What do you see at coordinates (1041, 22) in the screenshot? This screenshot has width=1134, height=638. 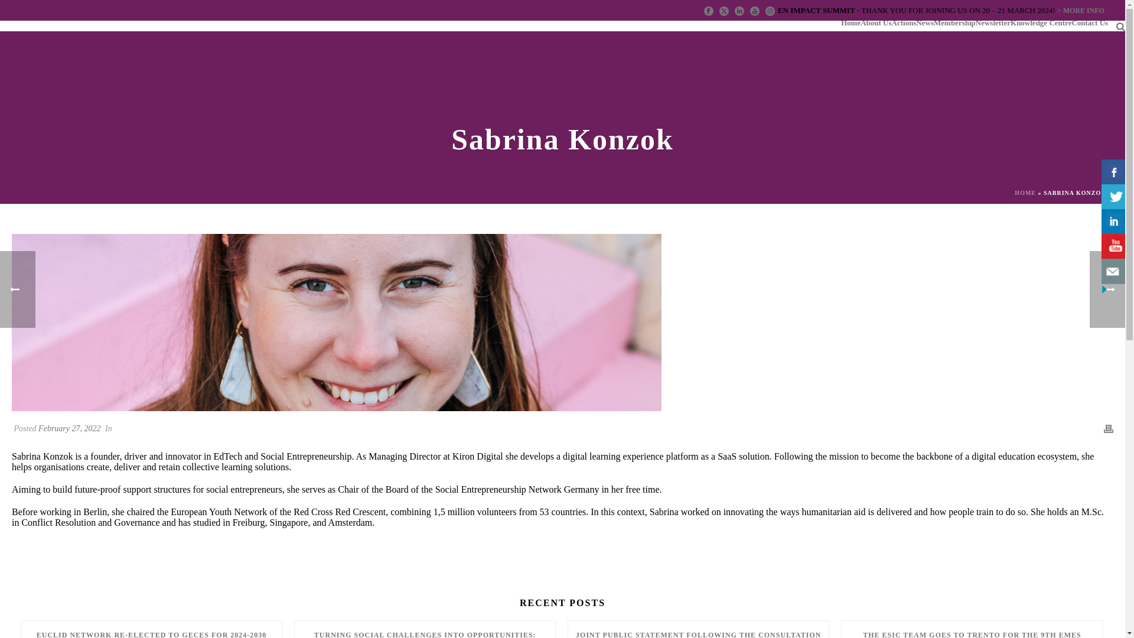 I see `Knowledge Centre` at bounding box center [1041, 22].